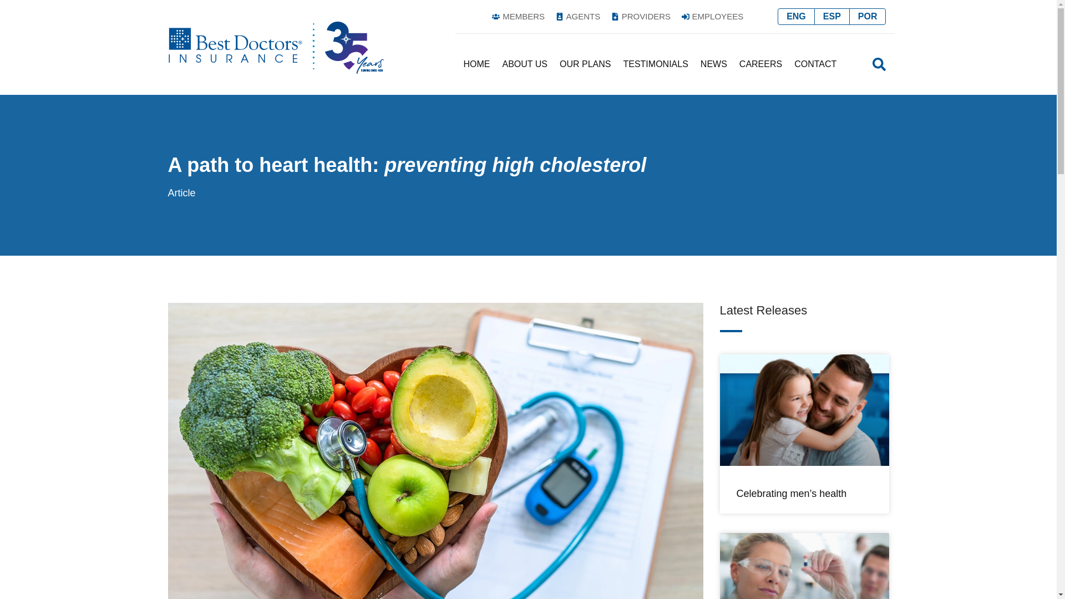 This screenshot has width=1065, height=599. I want to click on AGENTS, so click(577, 17).